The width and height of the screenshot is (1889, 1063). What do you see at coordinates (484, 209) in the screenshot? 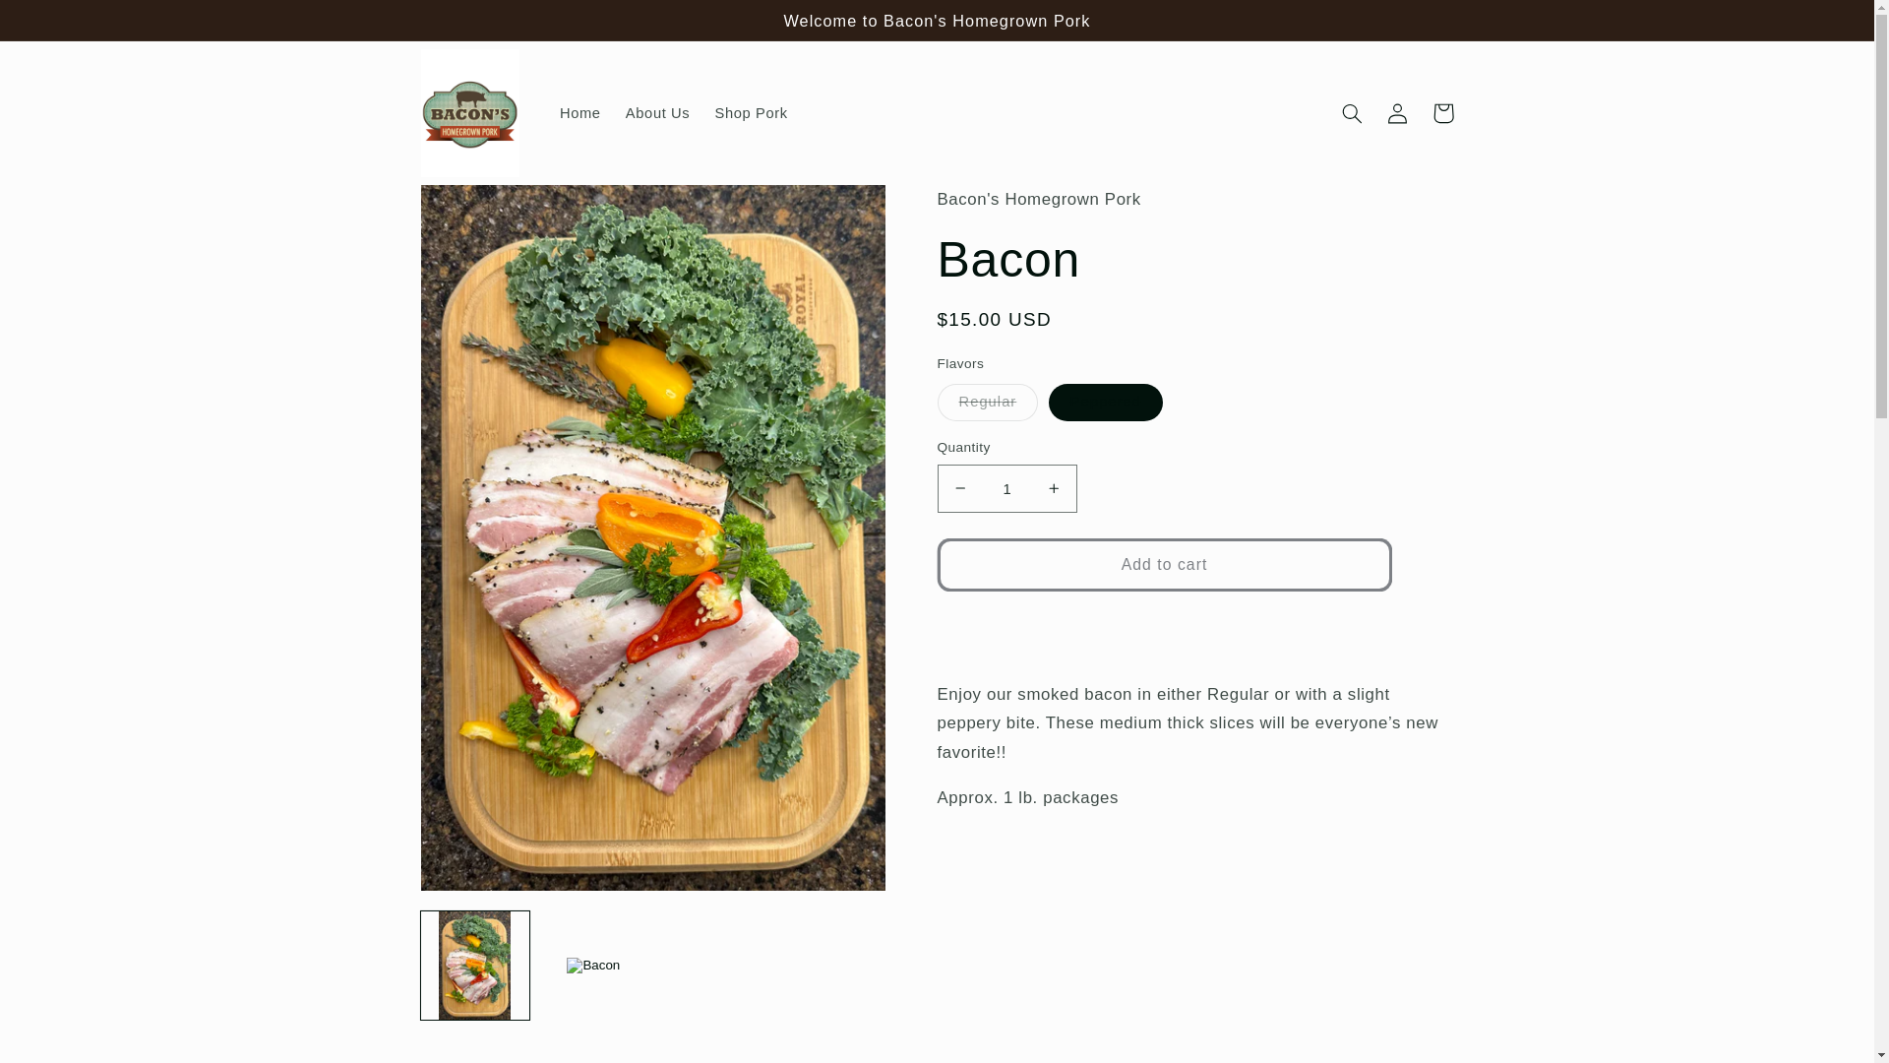
I see `Skip to product information` at bounding box center [484, 209].